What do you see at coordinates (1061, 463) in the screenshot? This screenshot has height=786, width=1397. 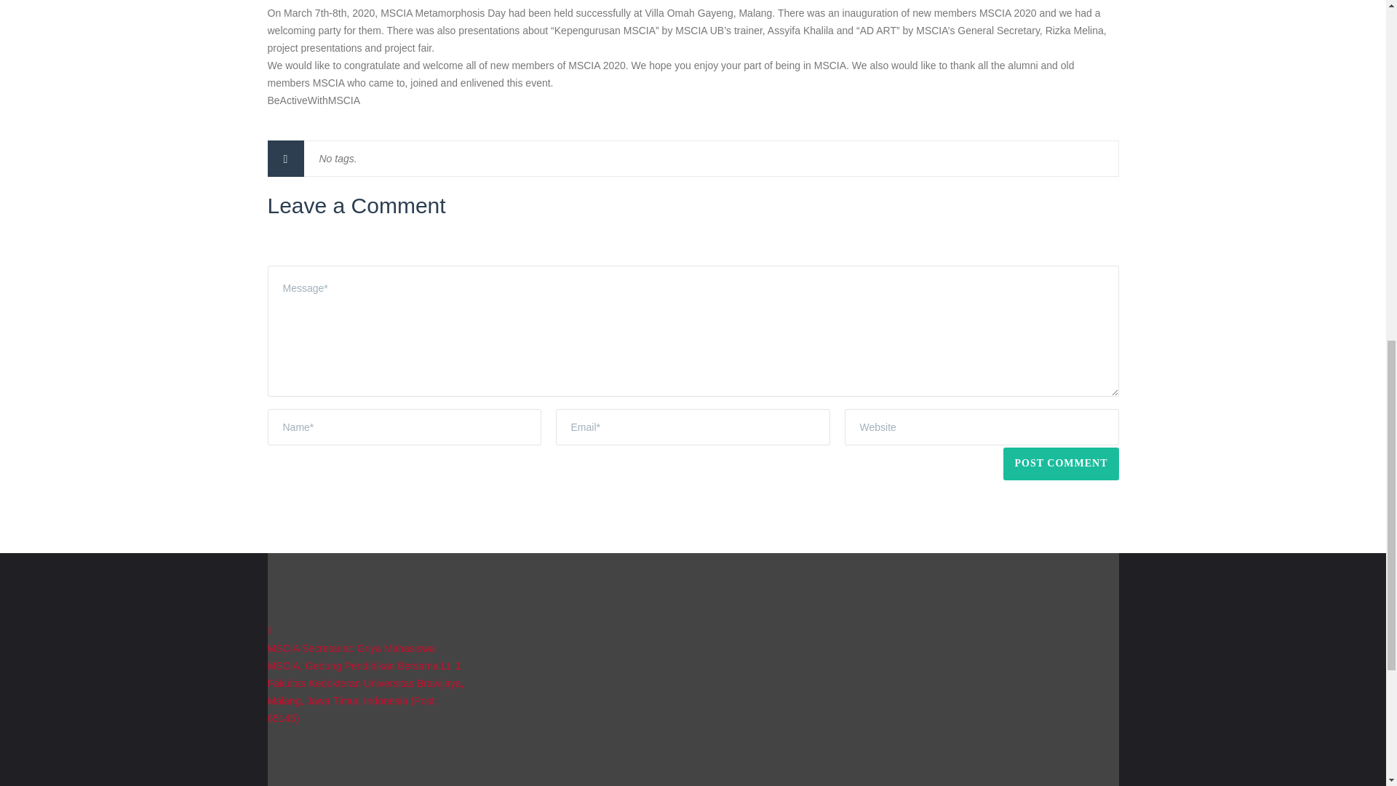 I see `Post Comment` at bounding box center [1061, 463].